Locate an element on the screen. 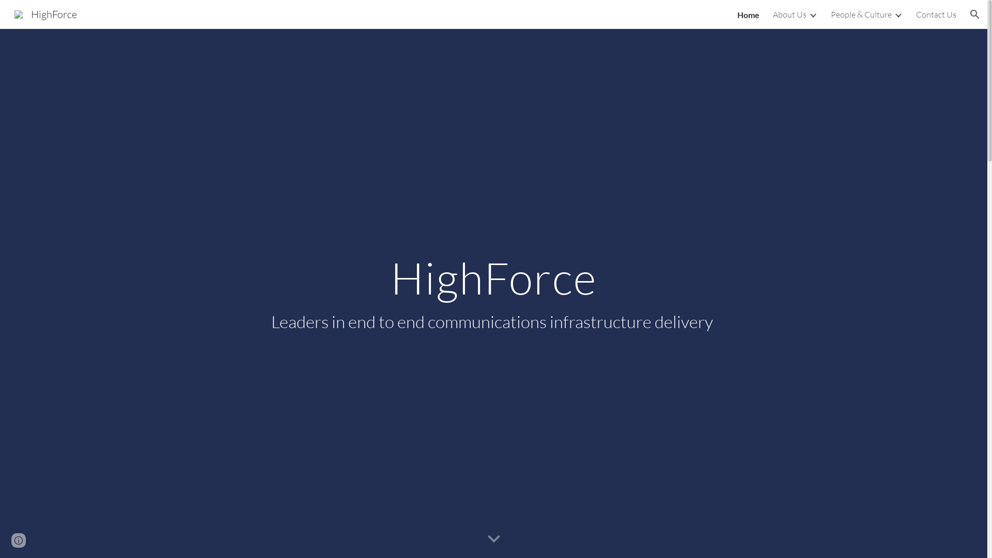 This screenshot has width=992, height=558. Expand/Collapse is located at coordinates (898, 14).